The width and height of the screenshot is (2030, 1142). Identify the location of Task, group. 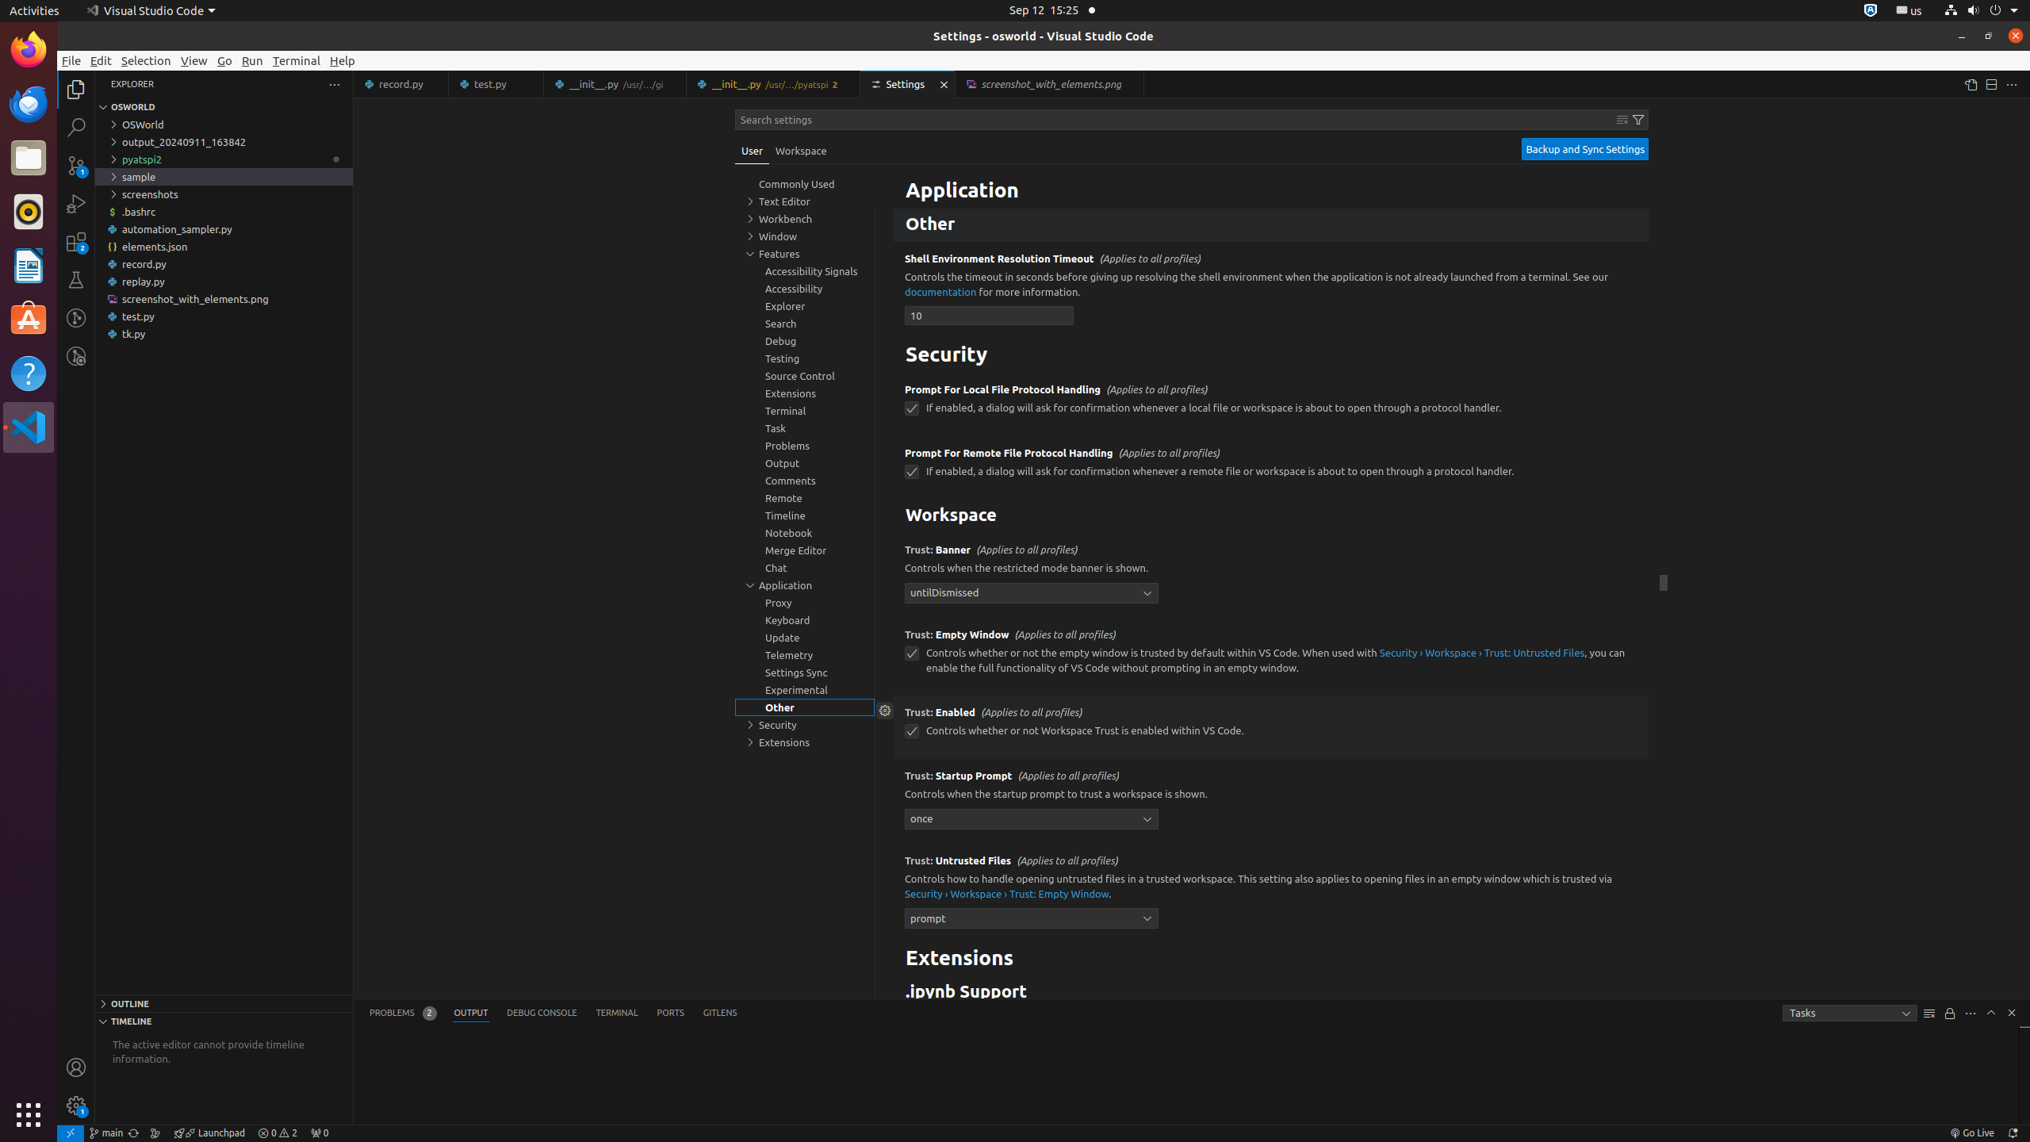
(805, 428).